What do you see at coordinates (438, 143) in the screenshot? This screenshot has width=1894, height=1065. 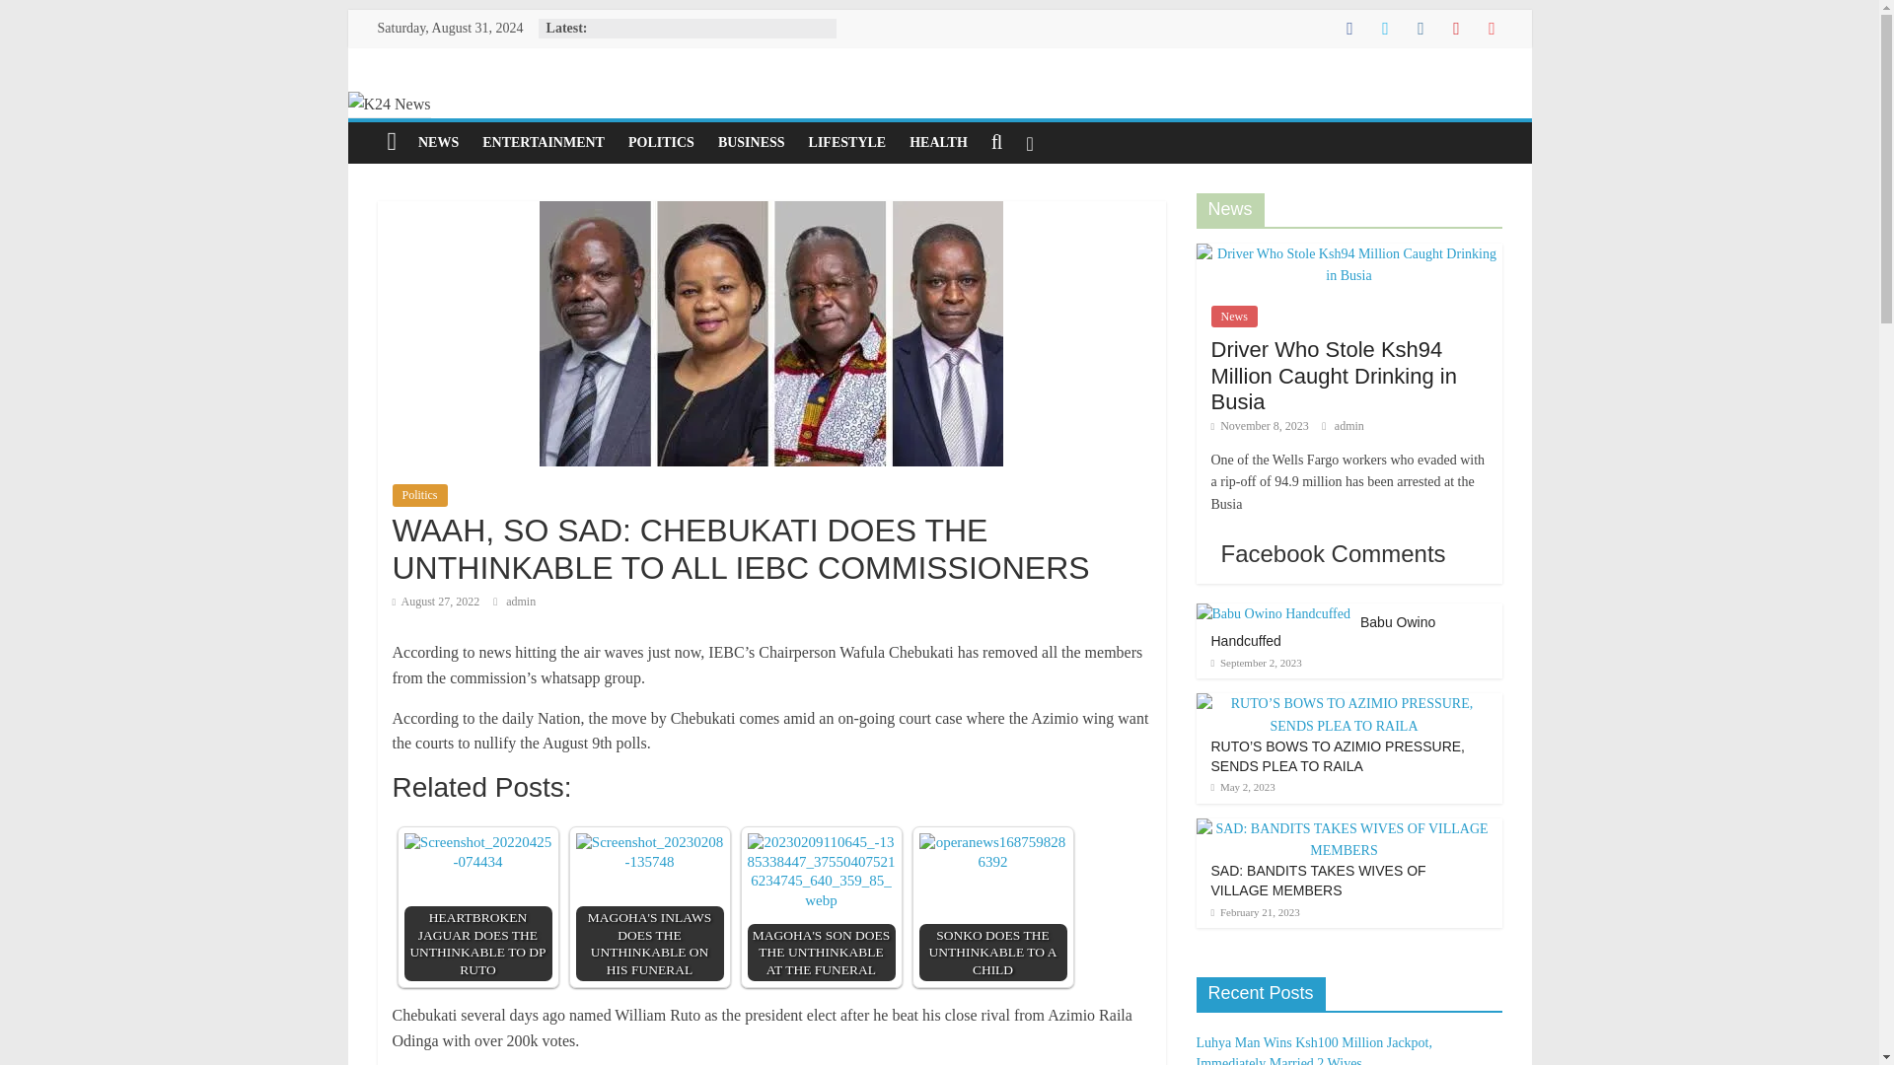 I see `NEWS` at bounding box center [438, 143].